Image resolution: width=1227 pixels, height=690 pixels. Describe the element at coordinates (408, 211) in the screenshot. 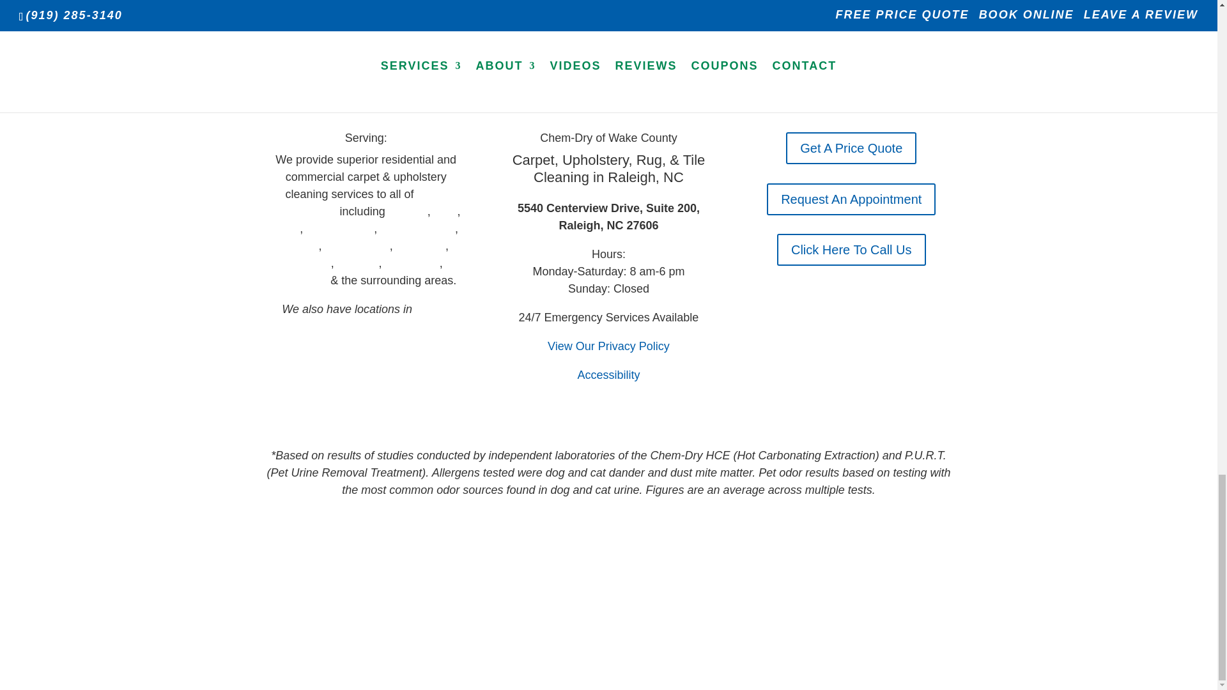

I see `Raleigh` at that location.